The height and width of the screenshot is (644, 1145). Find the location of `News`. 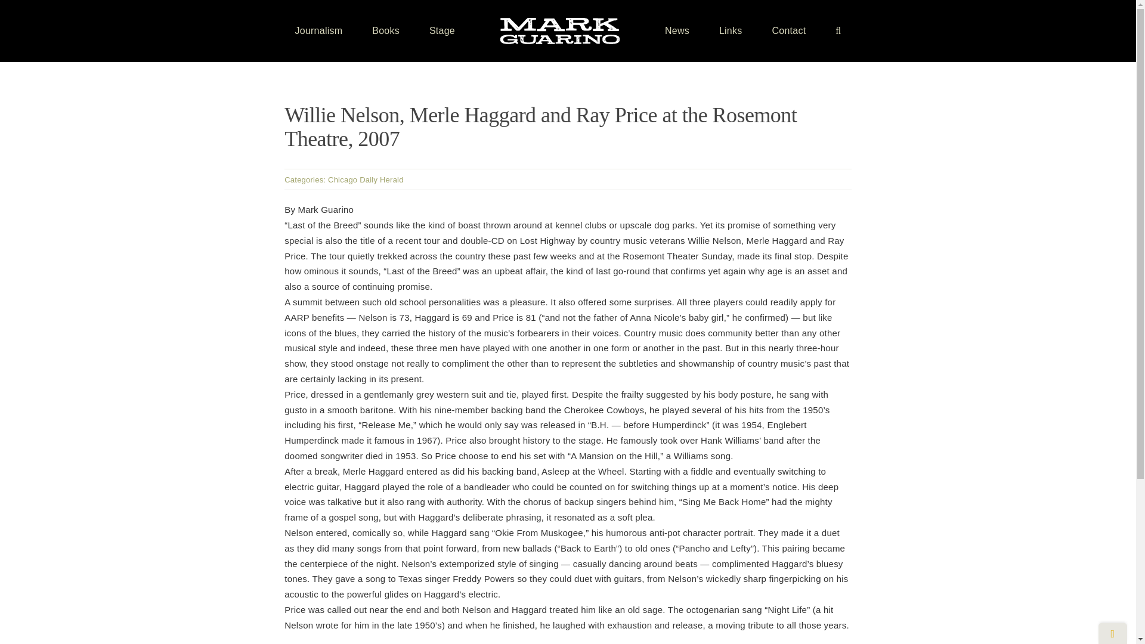

News is located at coordinates (677, 31).